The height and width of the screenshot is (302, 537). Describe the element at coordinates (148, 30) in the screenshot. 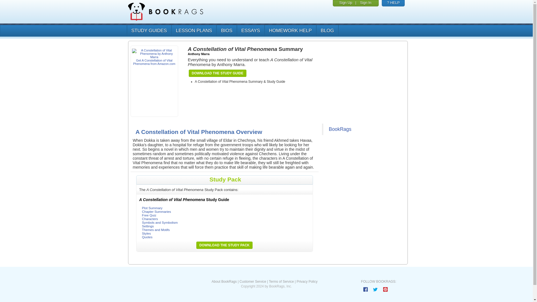

I see `STUDY GUIDES` at that location.